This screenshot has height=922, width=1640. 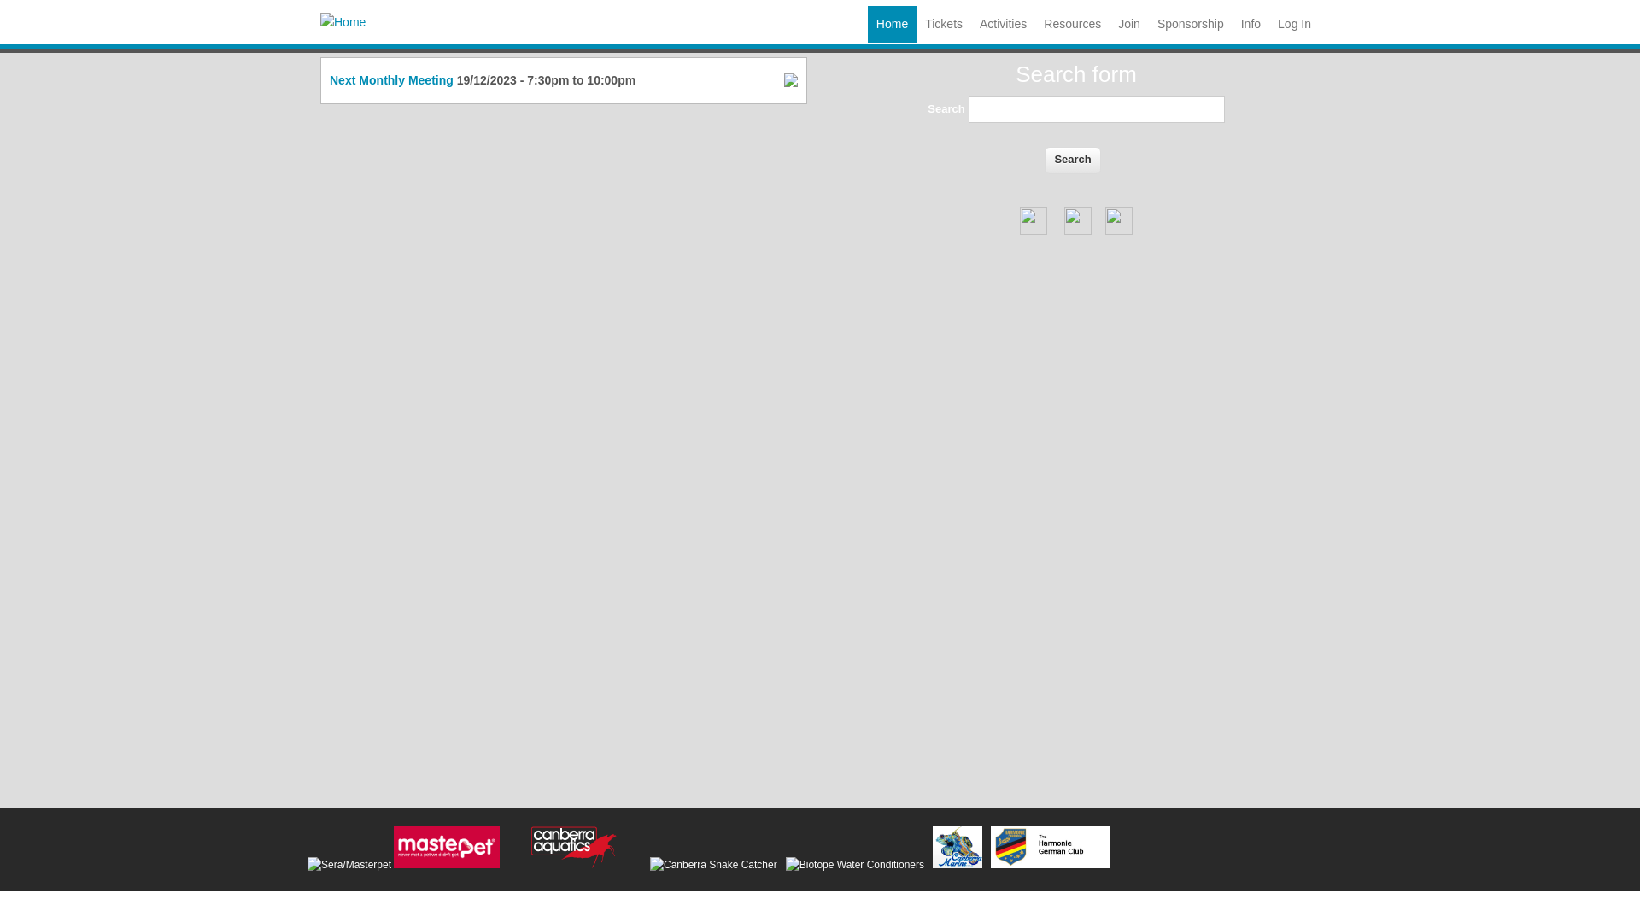 What do you see at coordinates (1051, 847) in the screenshot?
I see `Harmonie German Club` at bounding box center [1051, 847].